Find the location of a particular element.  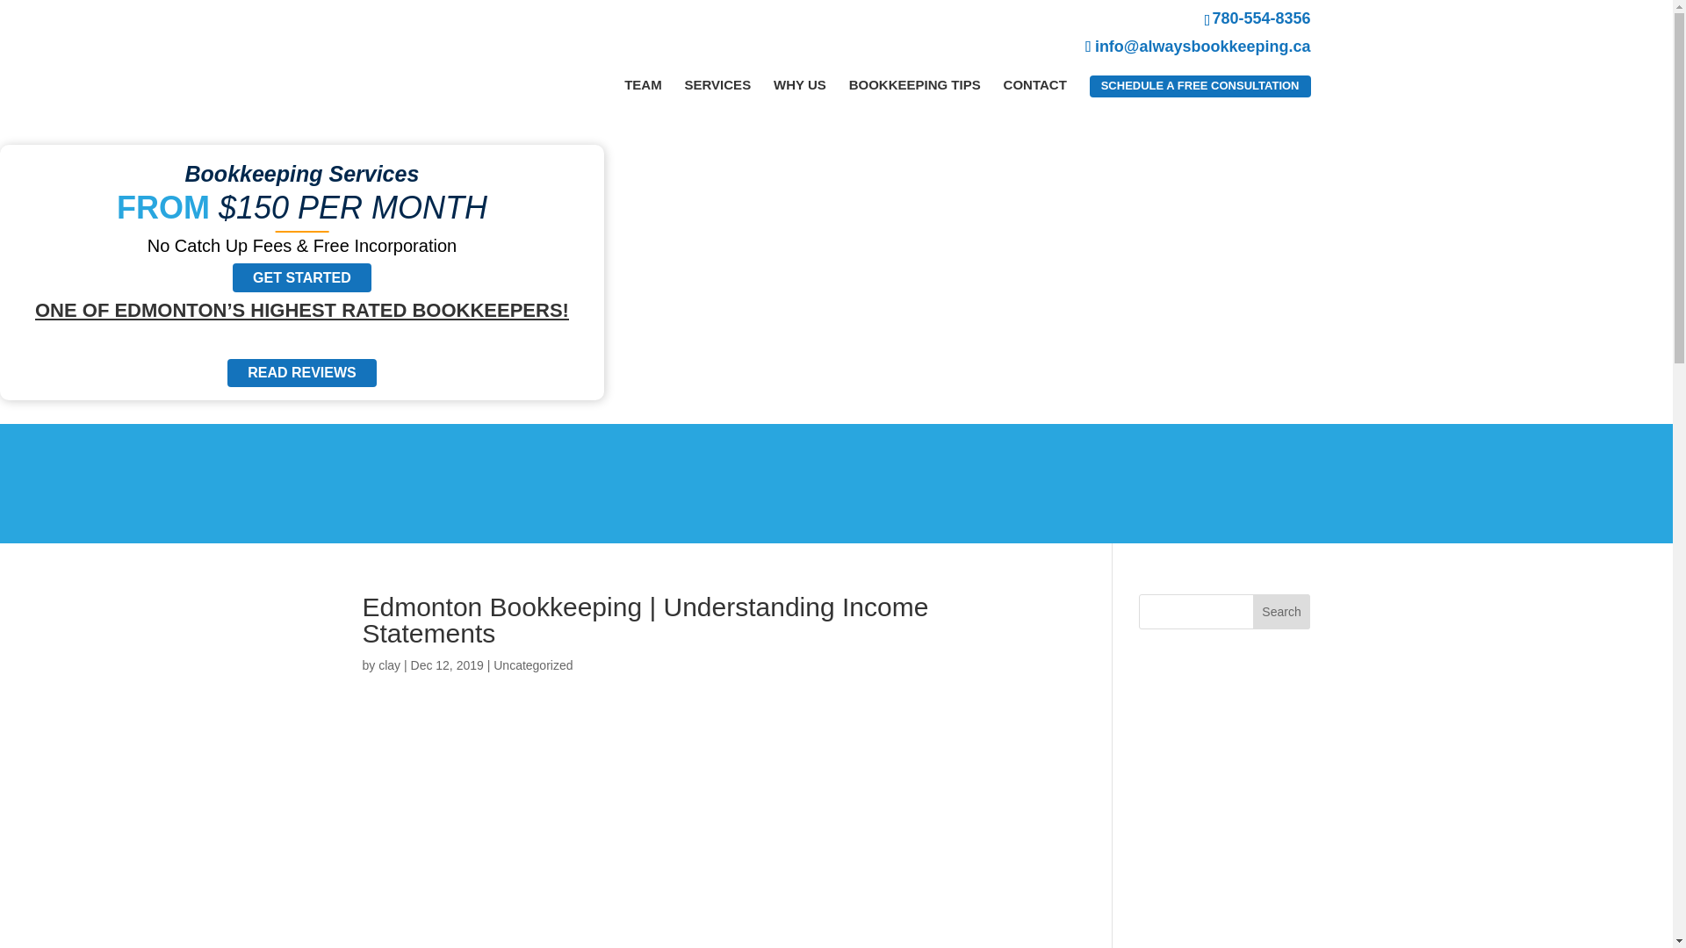

BOOKKEEPING TIPS is located at coordinates (915, 84).